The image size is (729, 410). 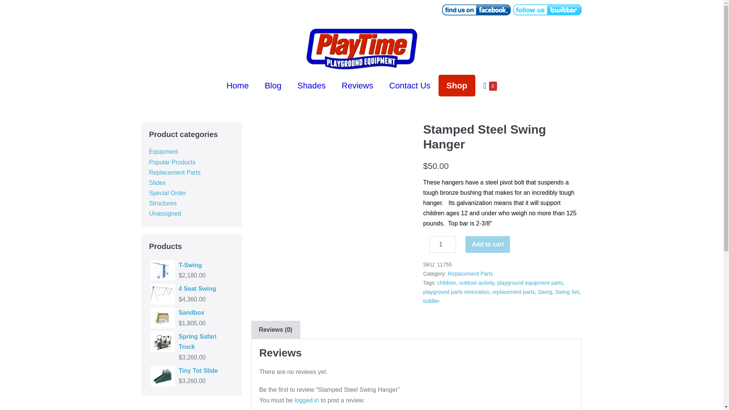 What do you see at coordinates (167, 193) in the screenshot?
I see `Special Order` at bounding box center [167, 193].